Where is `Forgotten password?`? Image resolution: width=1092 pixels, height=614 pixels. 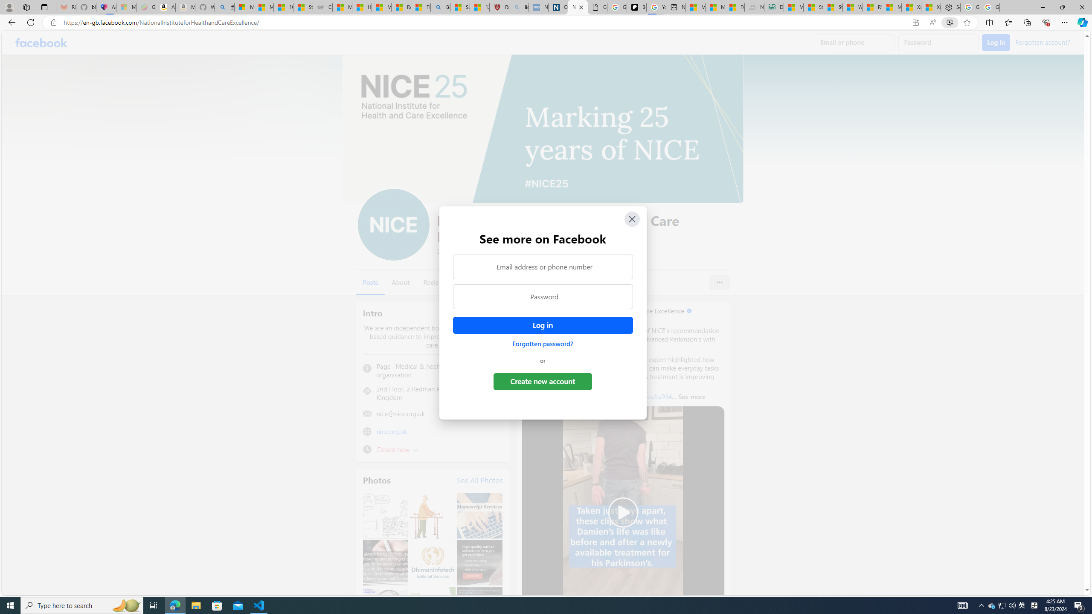
Forgotten password? is located at coordinates (543, 344).